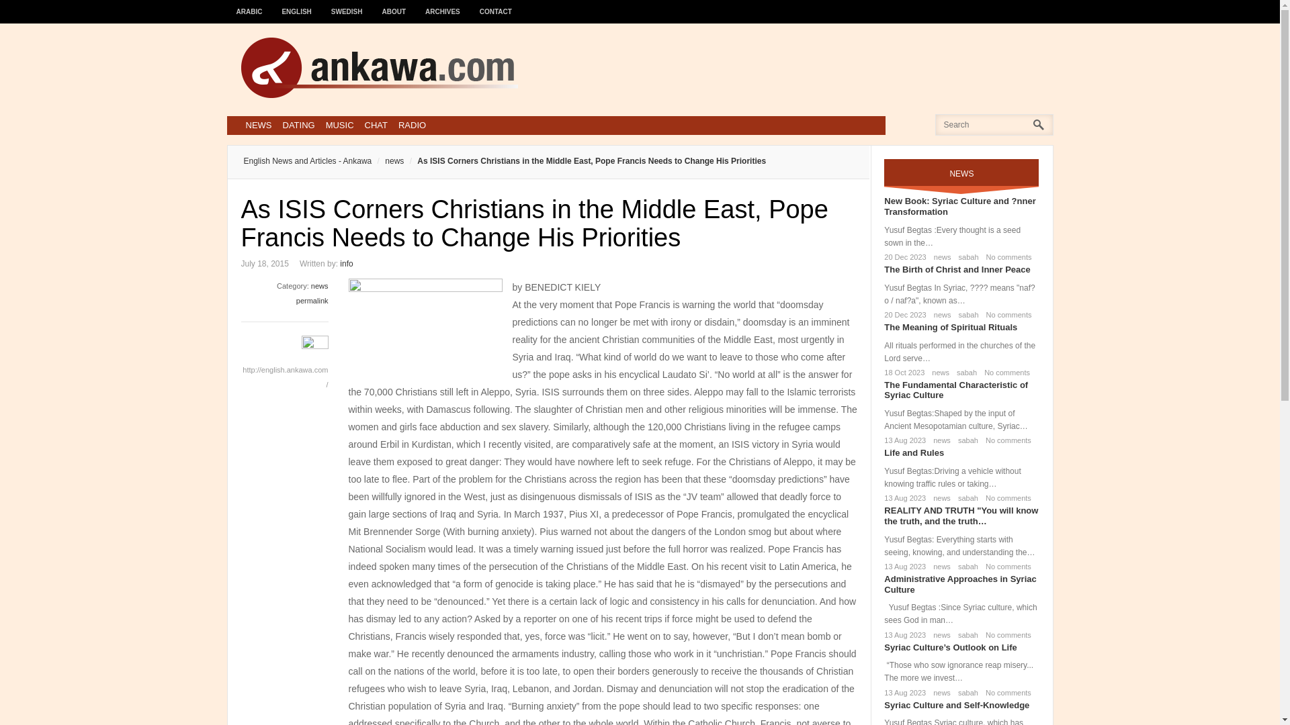 This screenshot has width=1290, height=725. I want to click on news, so click(939, 498).